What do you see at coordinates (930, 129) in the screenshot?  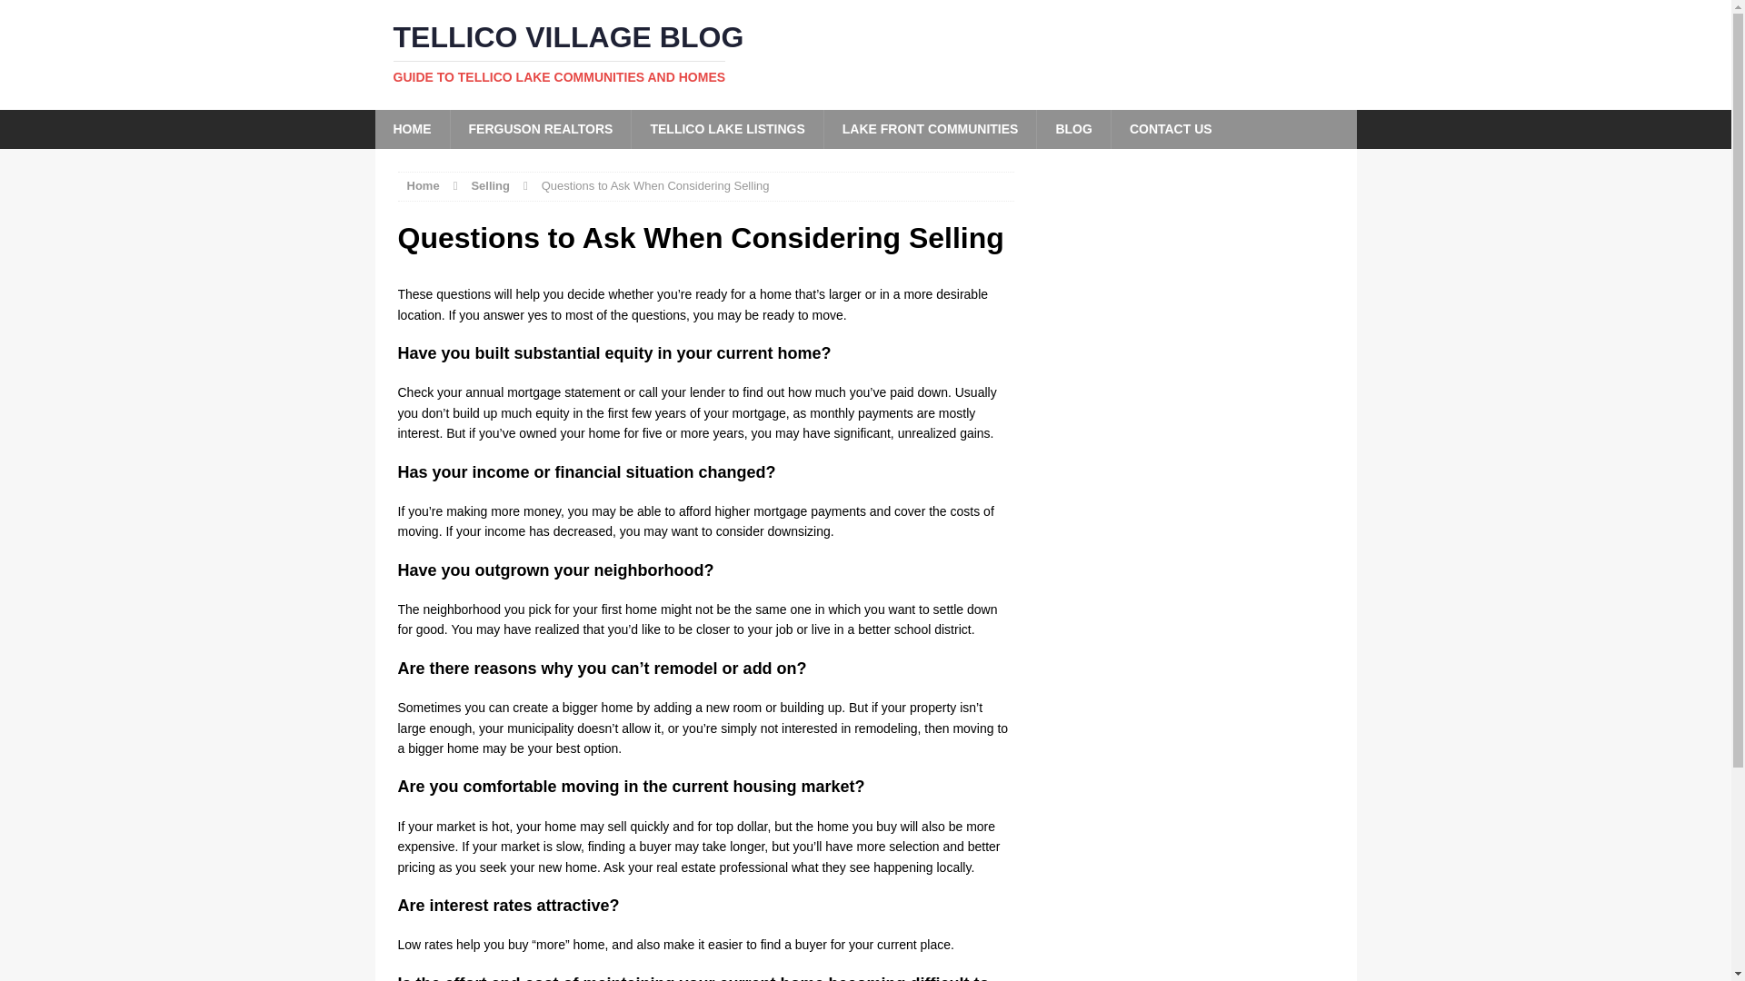 I see `LAKE FRONT COMMUNITIES` at bounding box center [930, 129].